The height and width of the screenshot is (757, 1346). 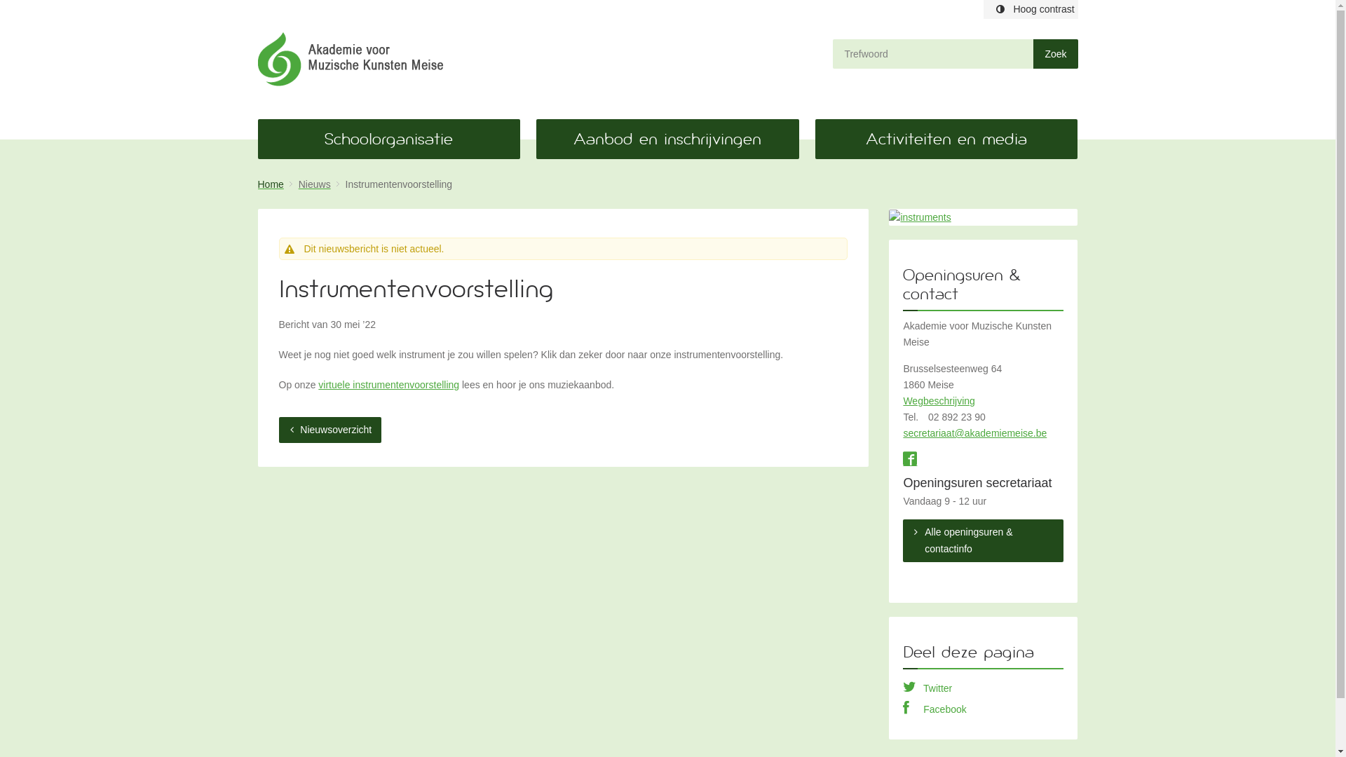 What do you see at coordinates (983, 540) in the screenshot?
I see `Alle openingsuren & contactinfo` at bounding box center [983, 540].